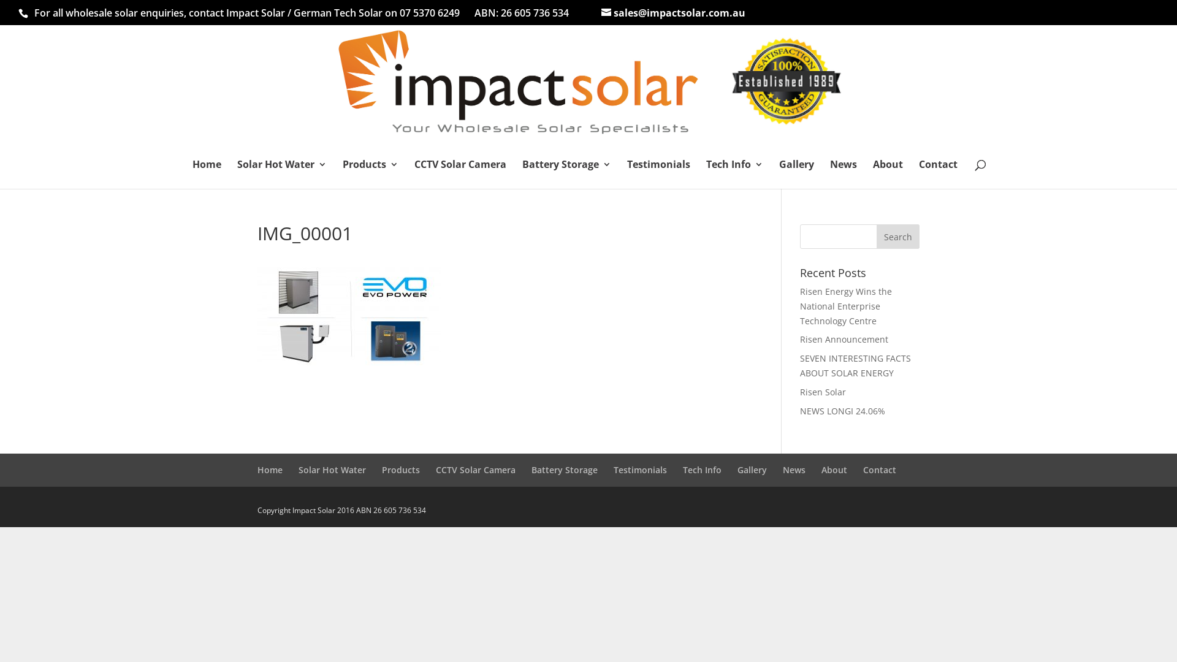 This screenshot has width=1177, height=662. Describe the element at coordinates (565, 470) in the screenshot. I see `Battery Storage` at that location.